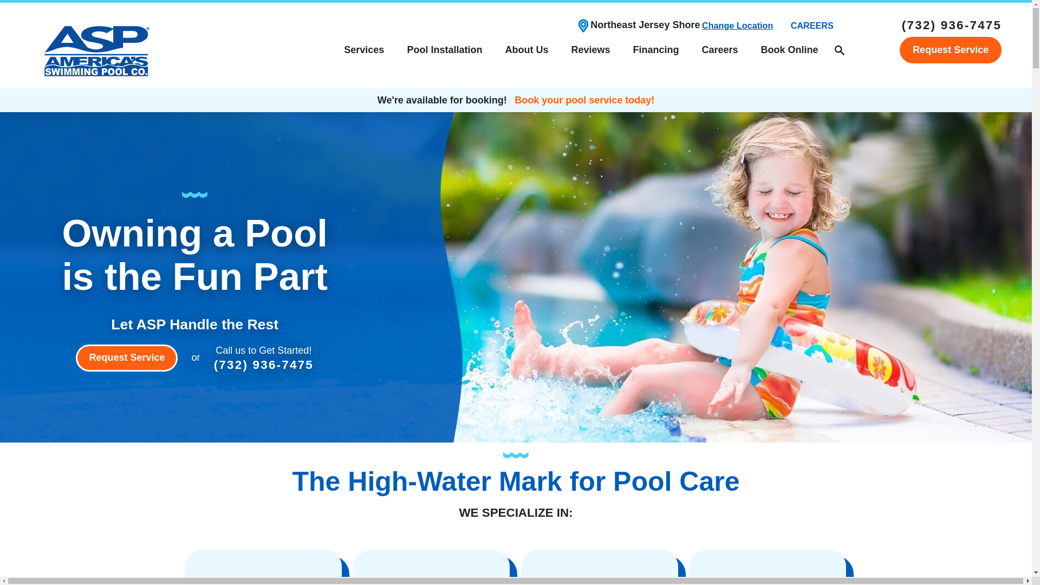 Image resolution: width=1040 pixels, height=585 pixels. What do you see at coordinates (768, 580) in the screenshot?
I see ` Icon` at bounding box center [768, 580].